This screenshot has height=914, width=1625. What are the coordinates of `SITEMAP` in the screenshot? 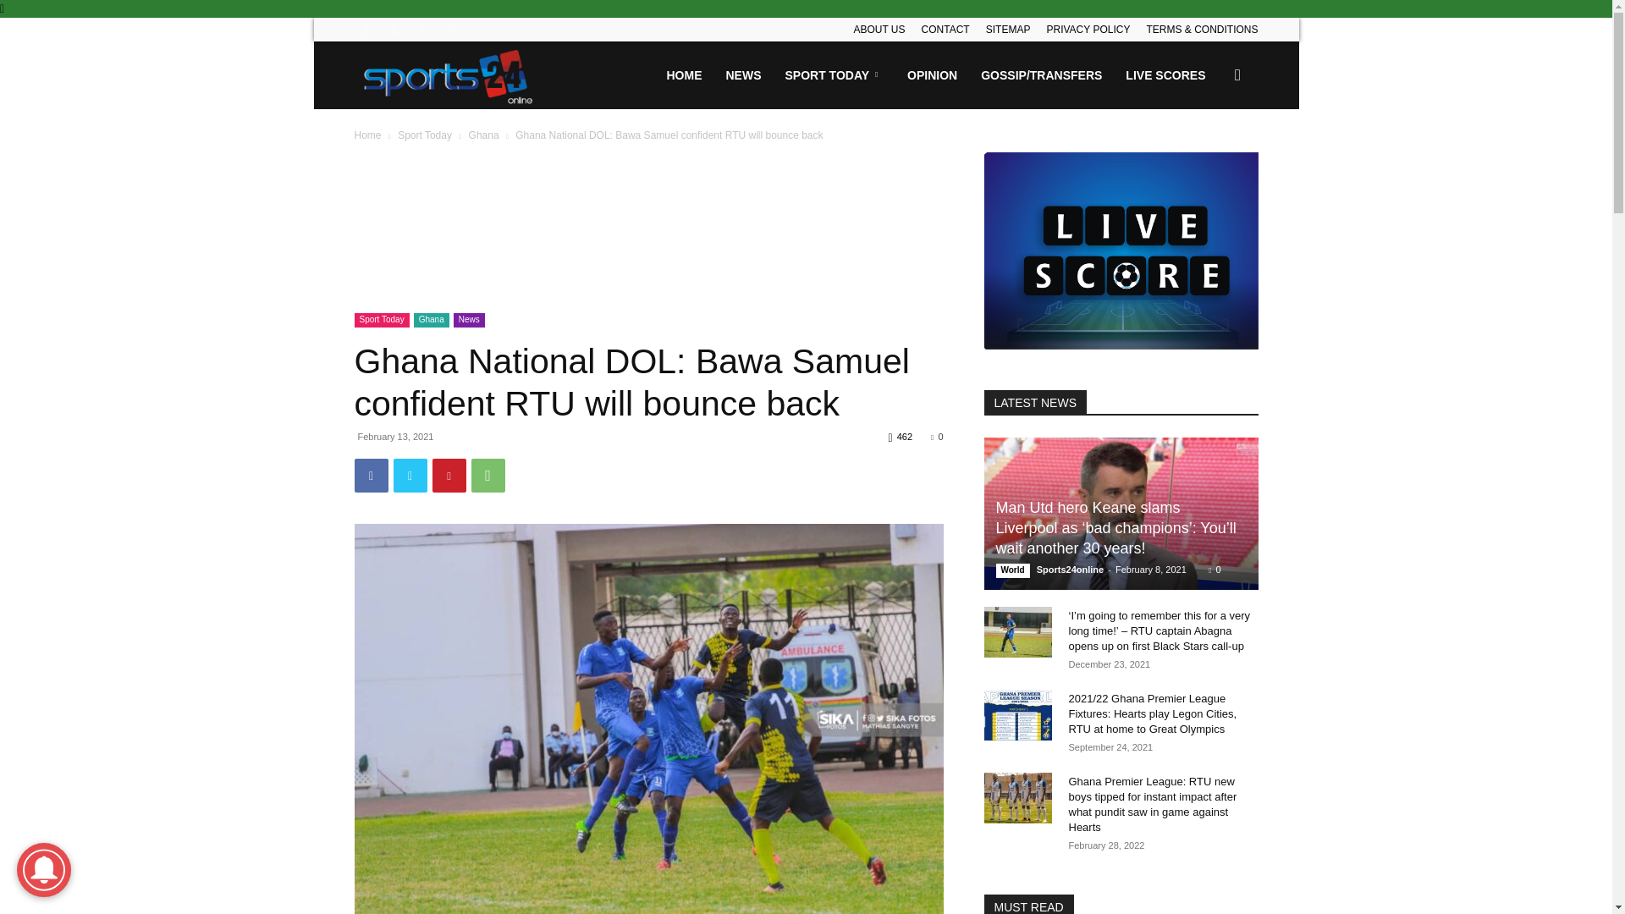 It's located at (1008, 30).